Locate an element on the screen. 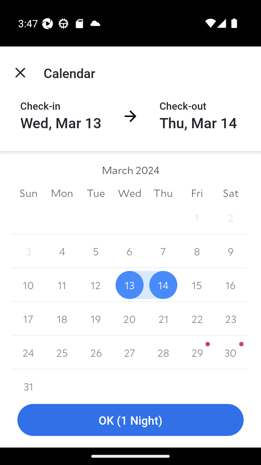 The image size is (261, 465). OK (1 Night) is located at coordinates (130, 420).